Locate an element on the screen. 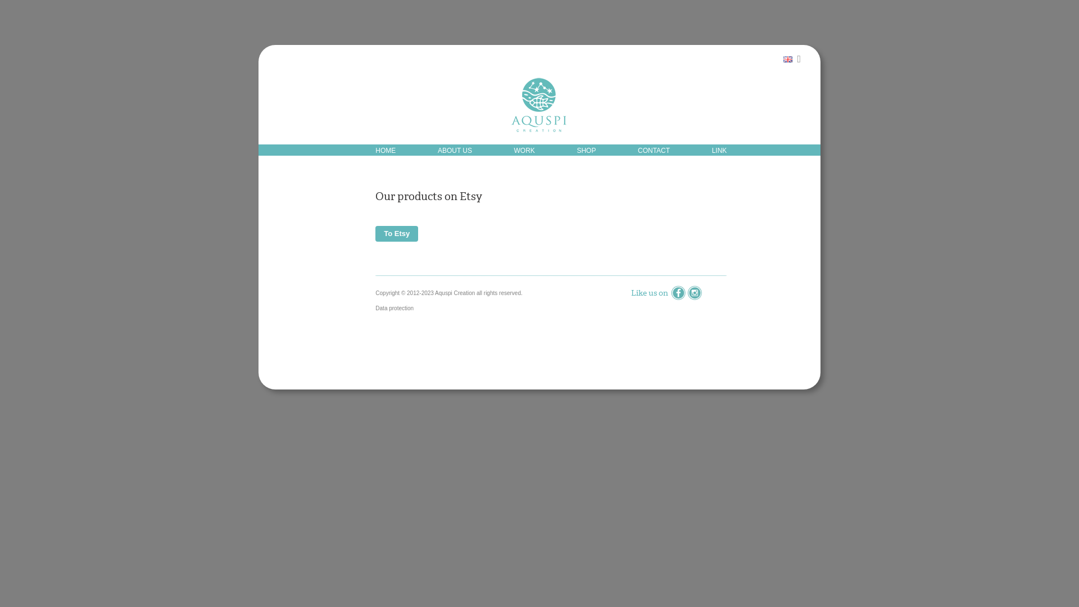 Image resolution: width=1079 pixels, height=607 pixels. Data protection is located at coordinates (395, 308).